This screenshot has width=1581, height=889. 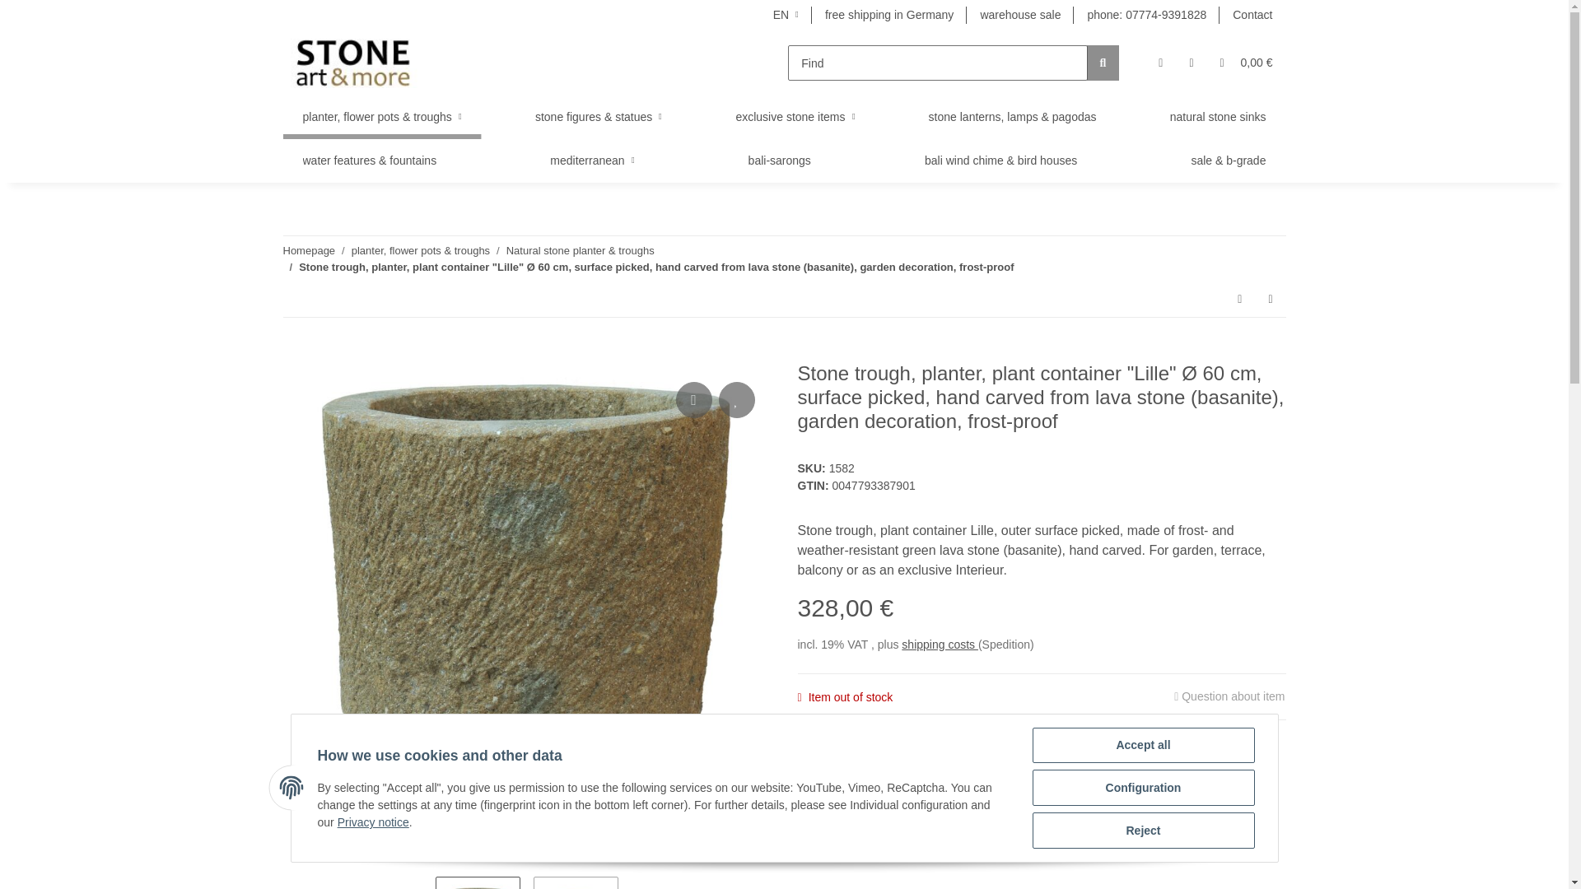 I want to click on mediterranean, so click(x=591, y=161).